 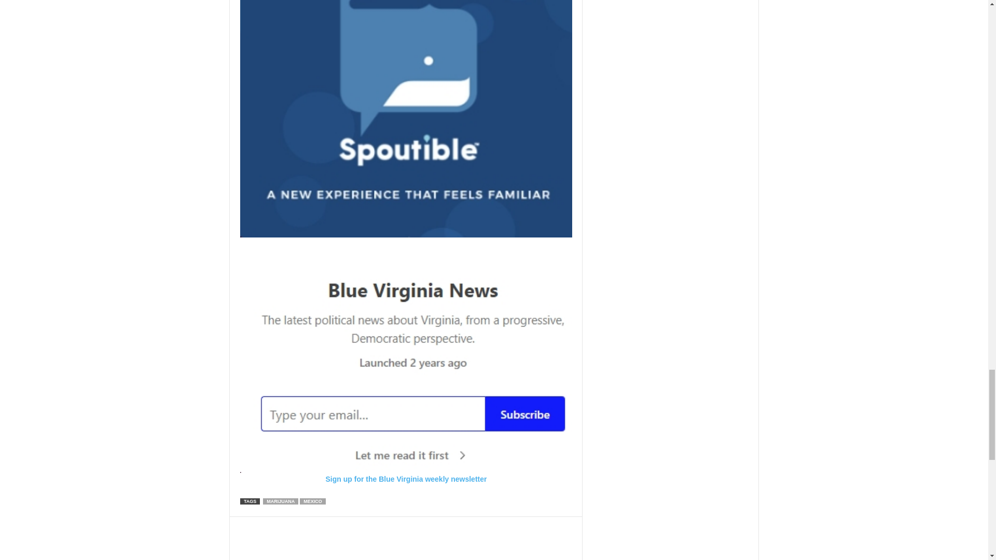 I want to click on MEXICO, so click(x=312, y=501).